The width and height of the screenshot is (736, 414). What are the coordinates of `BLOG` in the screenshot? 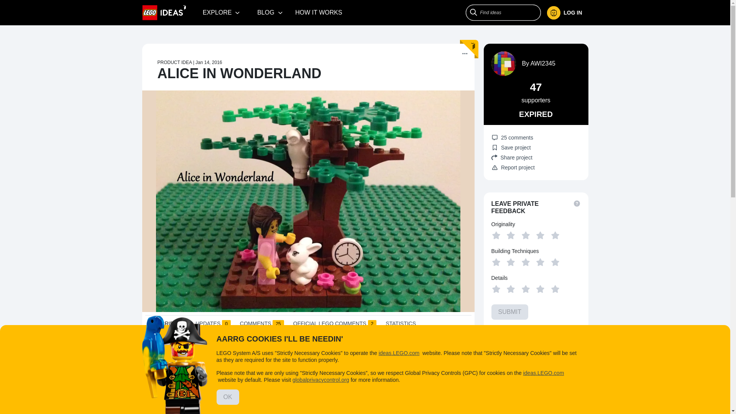 It's located at (270, 12).